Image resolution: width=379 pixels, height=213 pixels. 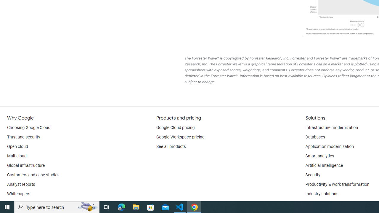 I want to click on Artificial Intelligence, so click(x=324, y=166).